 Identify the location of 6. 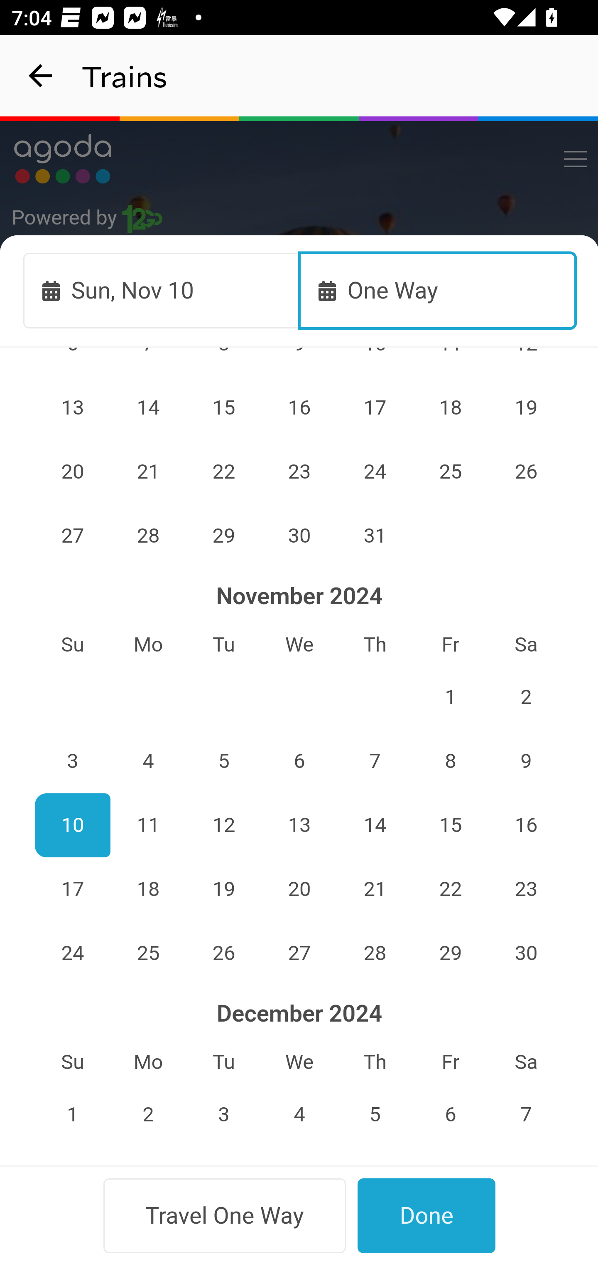
(300, 762).